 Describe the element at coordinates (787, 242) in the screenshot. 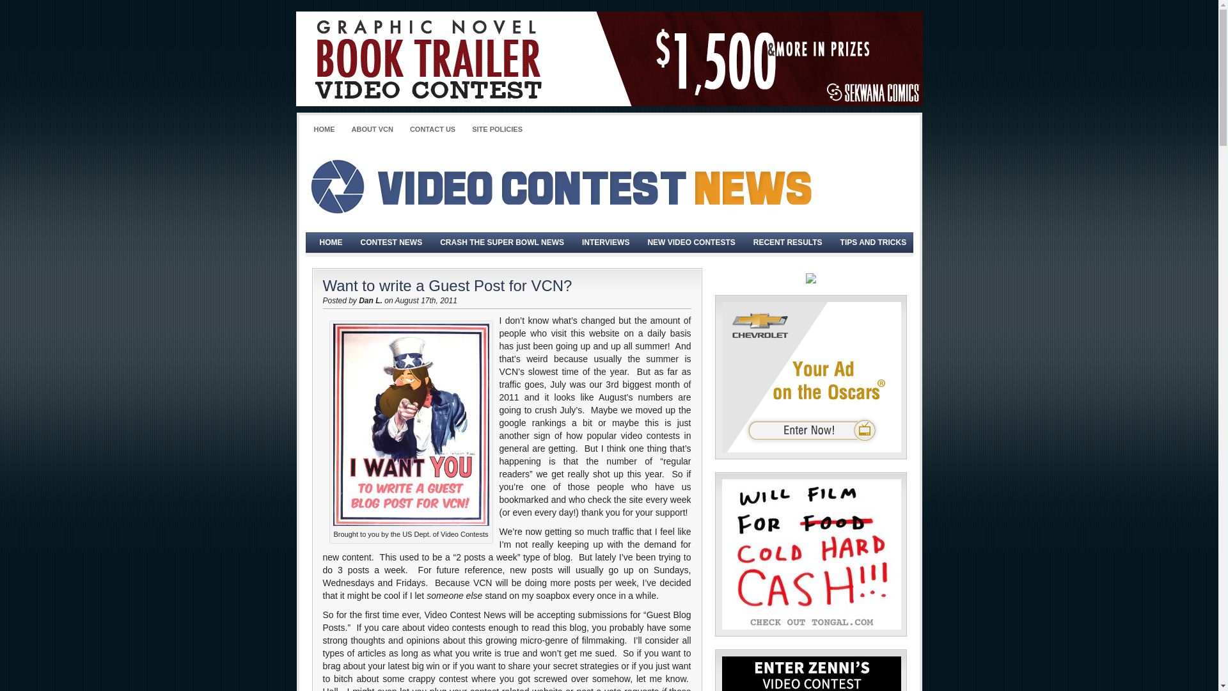

I see `RECENT RESULTS` at that location.